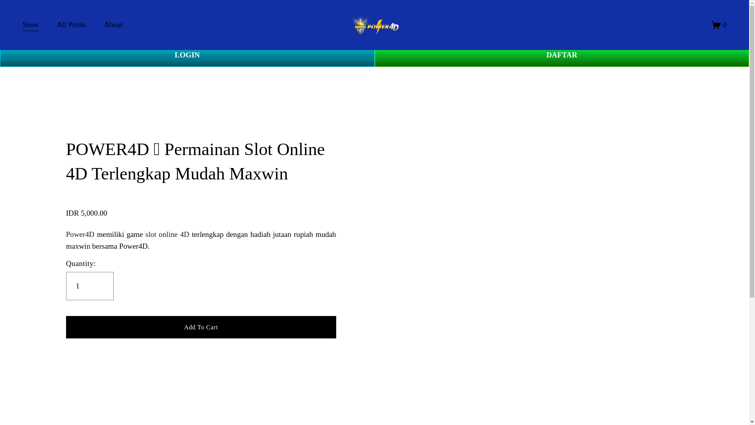  Describe the element at coordinates (187, 55) in the screenshot. I see `LOGIN` at that location.